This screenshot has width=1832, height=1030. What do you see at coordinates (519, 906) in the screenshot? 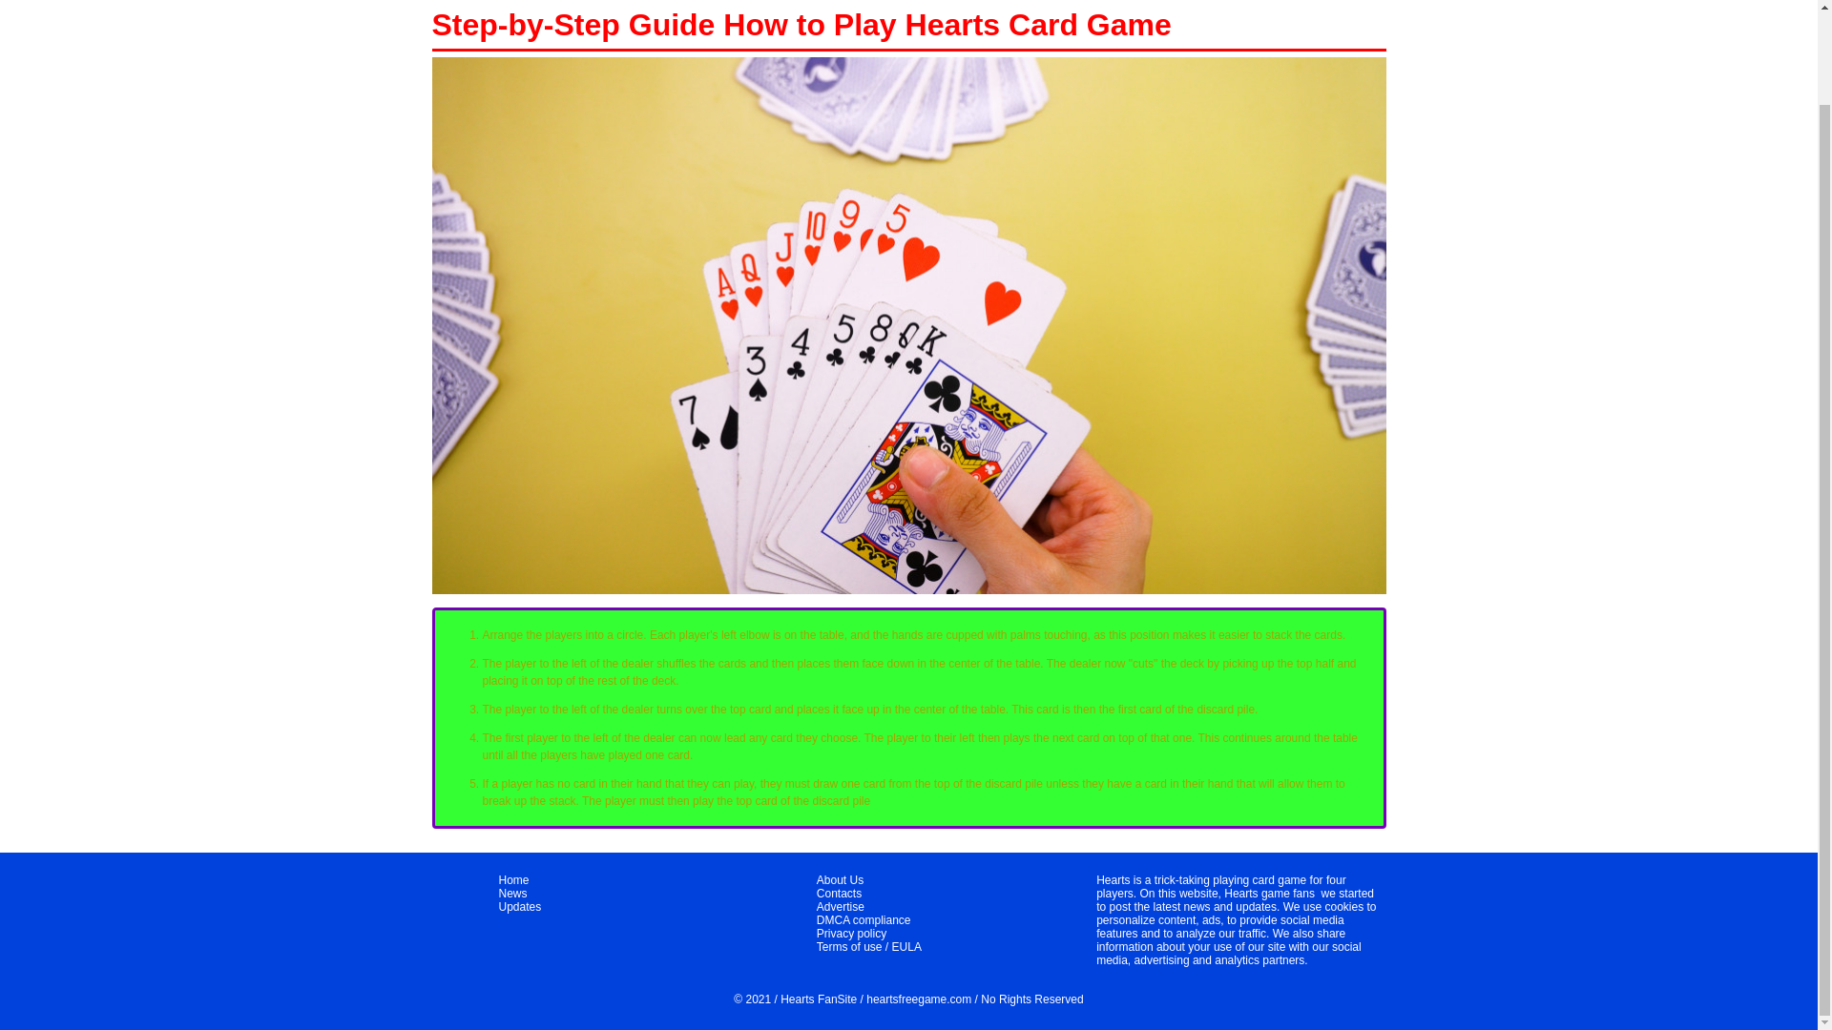
I see `Updates` at bounding box center [519, 906].